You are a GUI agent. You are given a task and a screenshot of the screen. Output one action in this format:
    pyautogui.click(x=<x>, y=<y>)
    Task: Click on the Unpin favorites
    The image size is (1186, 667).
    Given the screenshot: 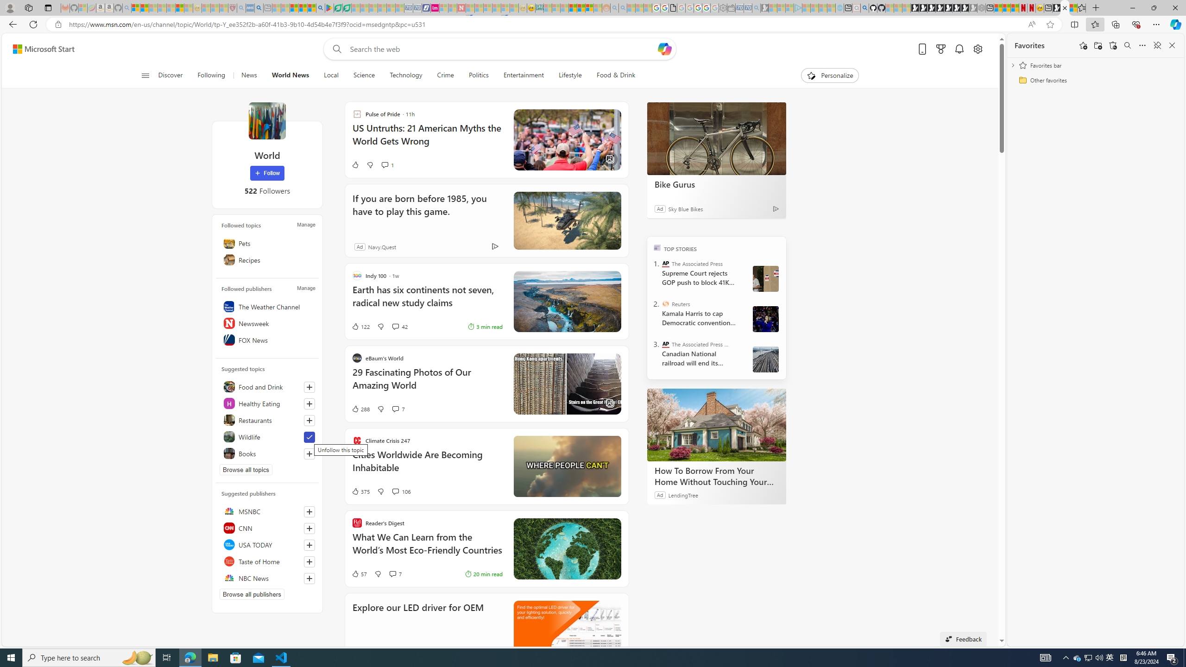 What is the action you would take?
    pyautogui.click(x=1157, y=45)
    